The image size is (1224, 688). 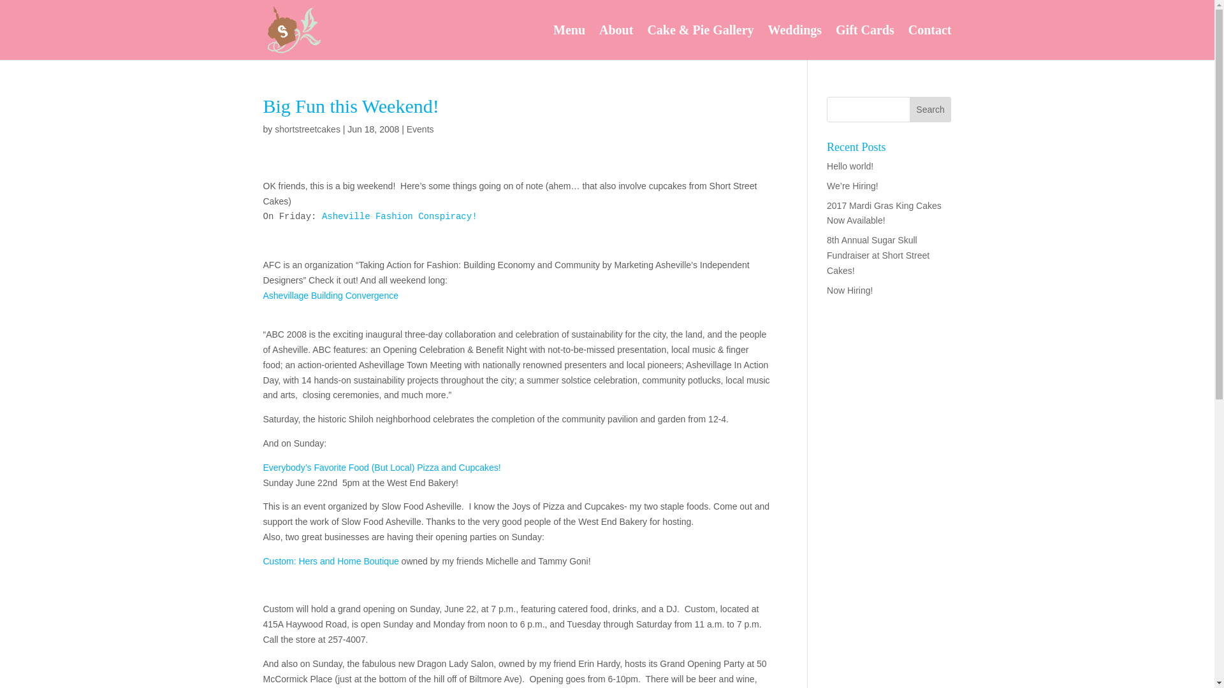 What do you see at coordinates (884, 213) in the screenshot?
I see `2017 Mardi Gras King Cakes Now Available!` at bounding box center [884, 213].